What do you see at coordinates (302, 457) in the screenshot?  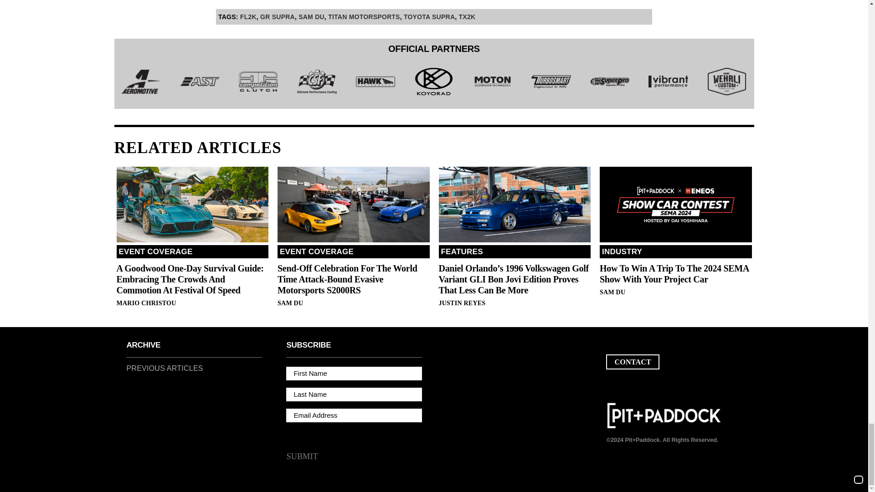 I see `SUBMIT` at bounding box center [302, 457].